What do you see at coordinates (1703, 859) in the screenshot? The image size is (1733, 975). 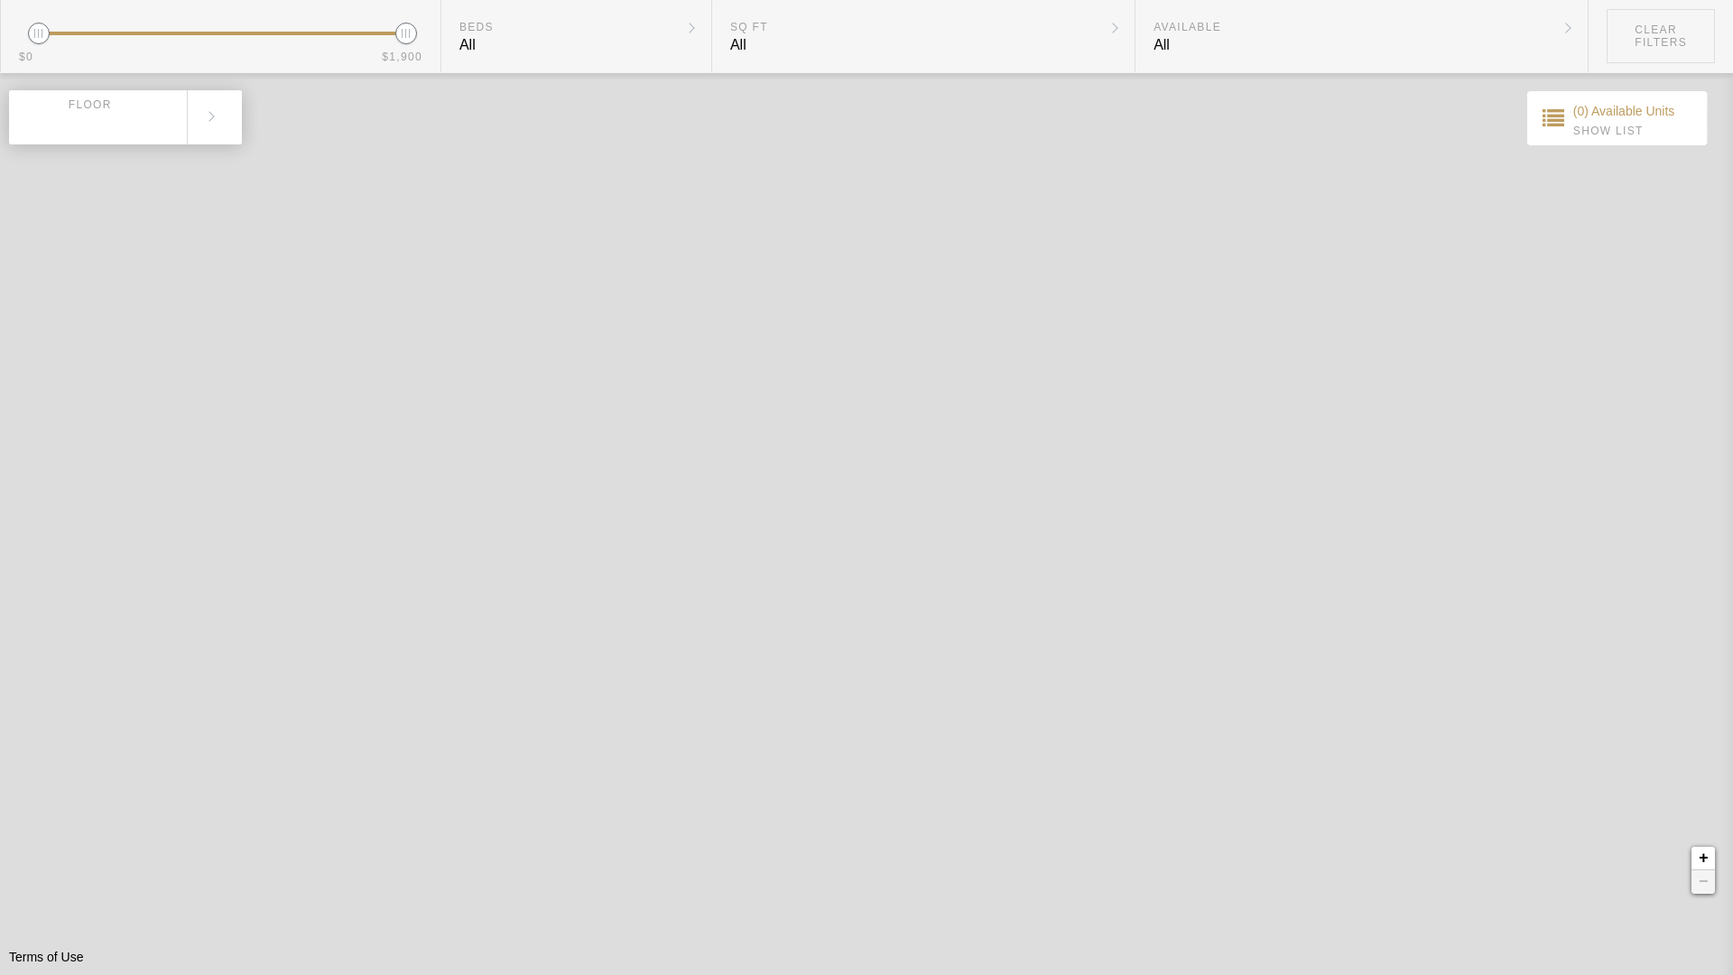 I see `+` at bounding box center [1703, 859].